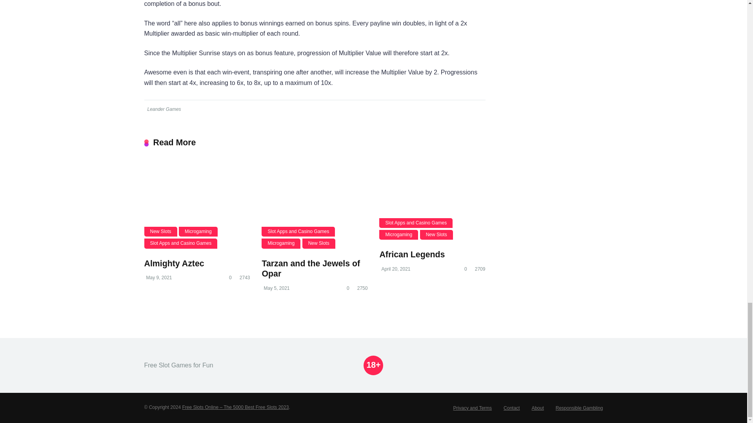 The image size is (753, 423). What do you see at coordinates (416, 223) in the screenshot?
I see `Slot Apps and Casino Games` at bounding box center [416, 223].